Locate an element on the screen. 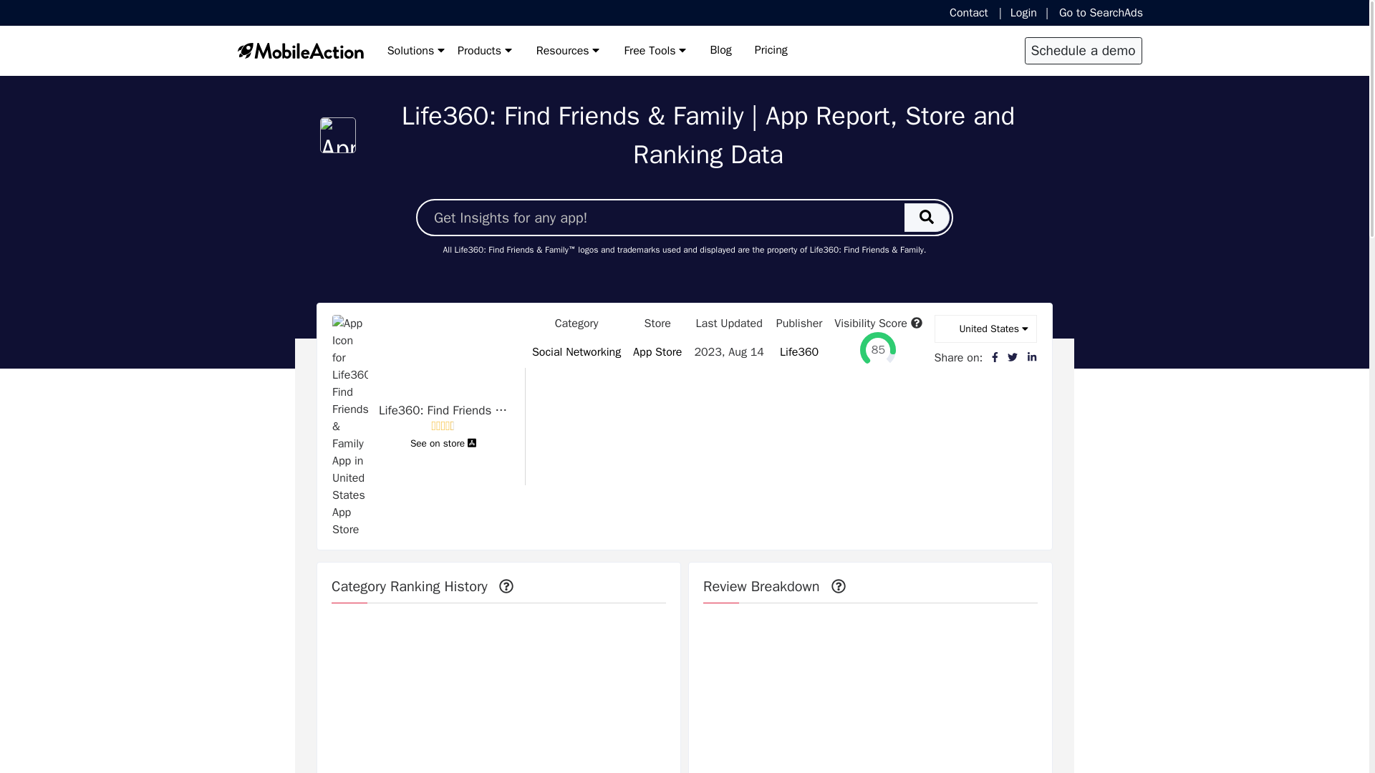 Image resolution: width=1375 pixels, height=773 pixels. Solutions is located at coordinates (415, 51).